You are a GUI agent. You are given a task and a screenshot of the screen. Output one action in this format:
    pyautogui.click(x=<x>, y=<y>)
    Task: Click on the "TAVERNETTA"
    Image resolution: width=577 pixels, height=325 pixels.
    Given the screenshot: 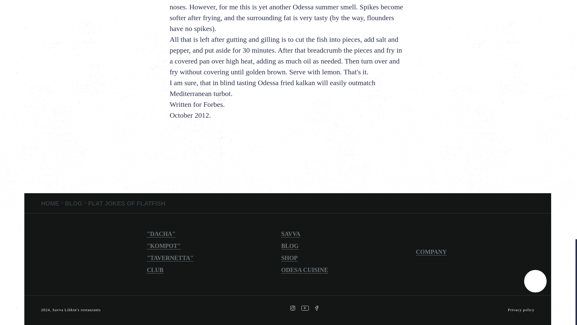 What is the action you would take?
    pyautogui.click(x=170, y=258)
    